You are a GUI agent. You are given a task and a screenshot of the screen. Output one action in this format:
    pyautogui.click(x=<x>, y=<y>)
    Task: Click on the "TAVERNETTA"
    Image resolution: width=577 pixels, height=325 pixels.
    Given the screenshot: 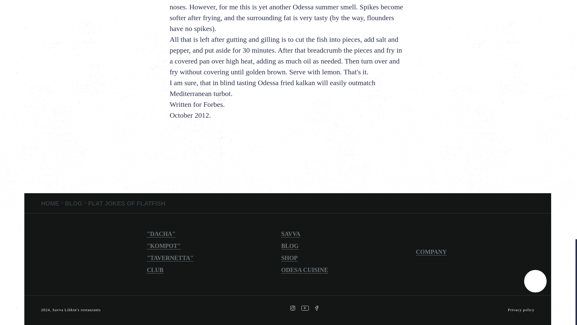 What is the action you would take?
    pyautogui.click(x=170, y=258)
    